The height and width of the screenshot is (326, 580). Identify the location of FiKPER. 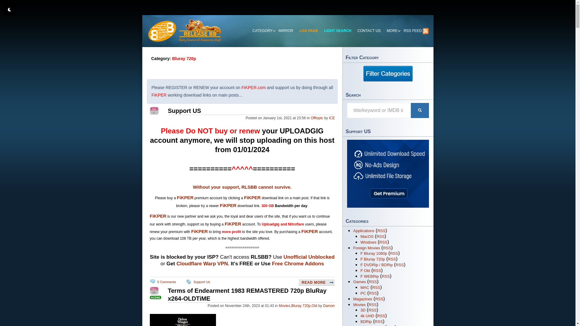
(158, 216).